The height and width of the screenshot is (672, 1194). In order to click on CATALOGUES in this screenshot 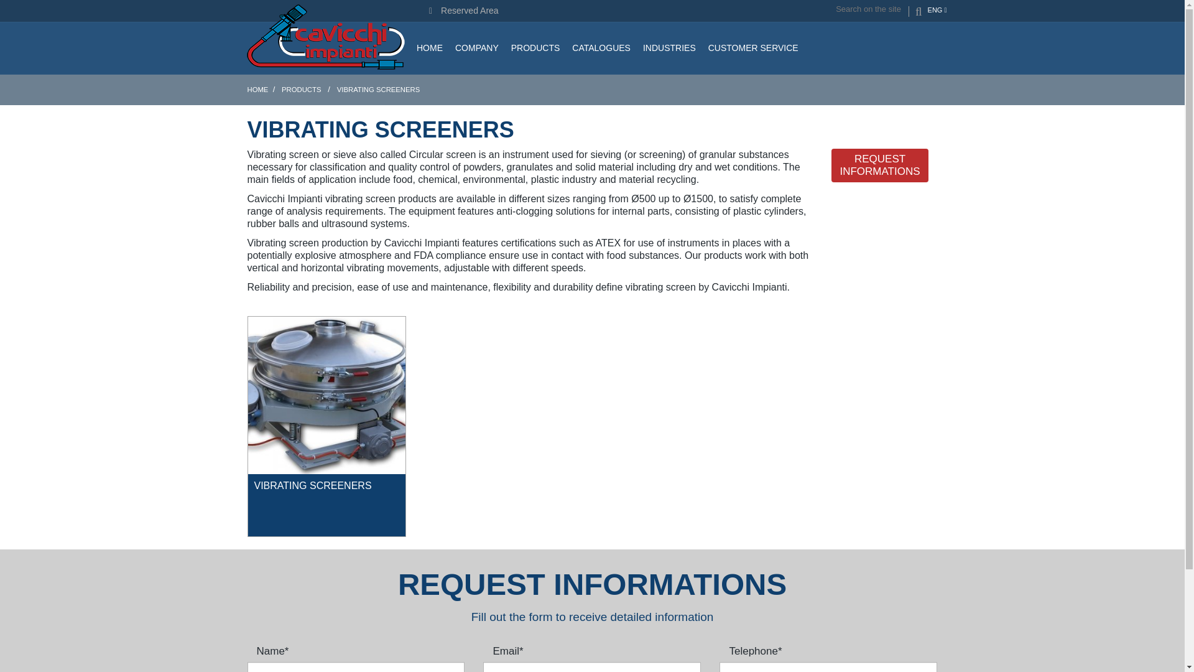, I will do `click(601, 47)`.